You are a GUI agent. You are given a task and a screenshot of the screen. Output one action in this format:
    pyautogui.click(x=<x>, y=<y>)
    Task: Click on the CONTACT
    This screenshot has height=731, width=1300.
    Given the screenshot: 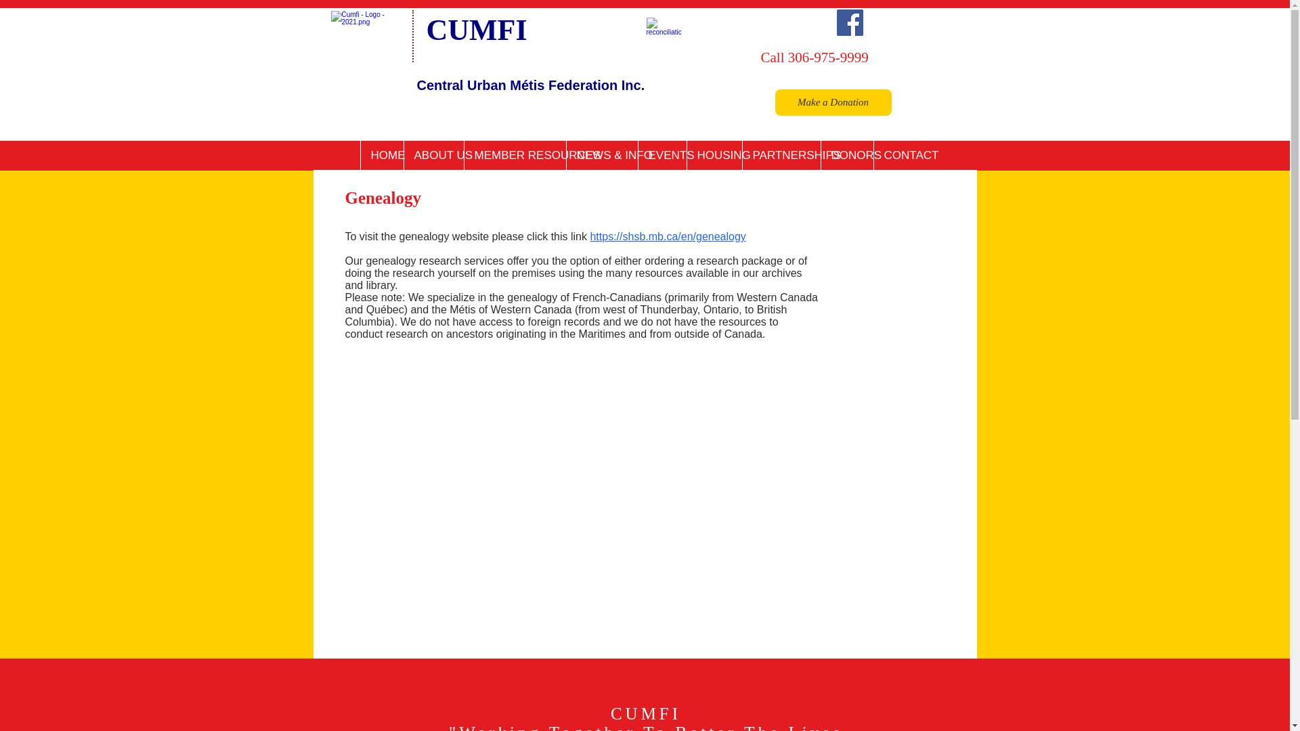 What is the action you would take?
    pyautogui.click(x=902, y=156)
    